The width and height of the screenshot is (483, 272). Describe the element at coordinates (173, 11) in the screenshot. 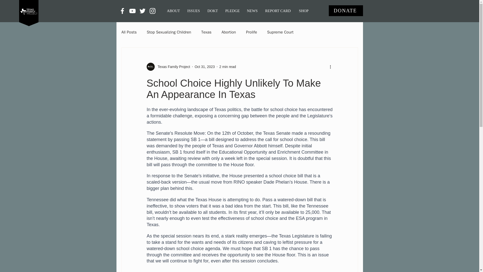

I see `ABOUT` at that location.